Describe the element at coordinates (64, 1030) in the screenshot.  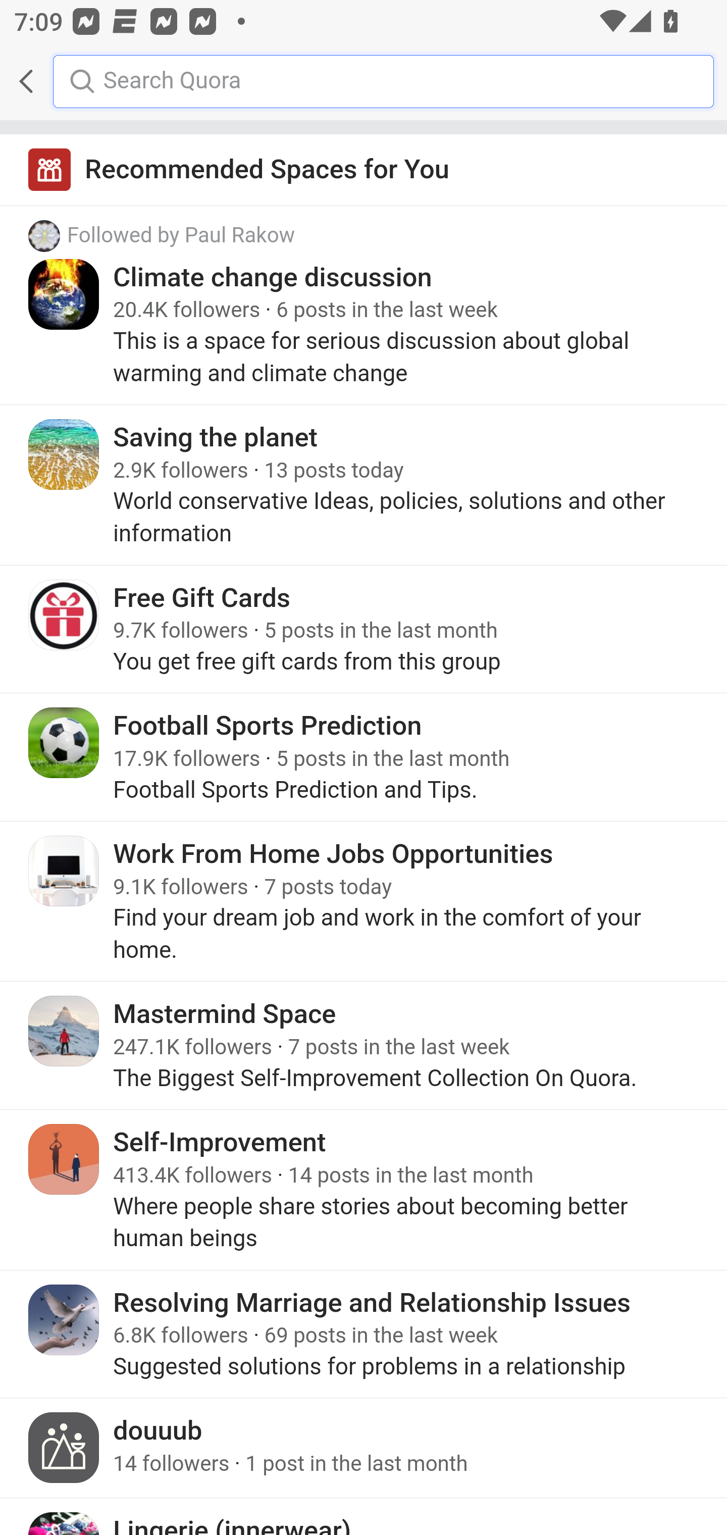
I see `Icon for Mastermind Space` at that location.